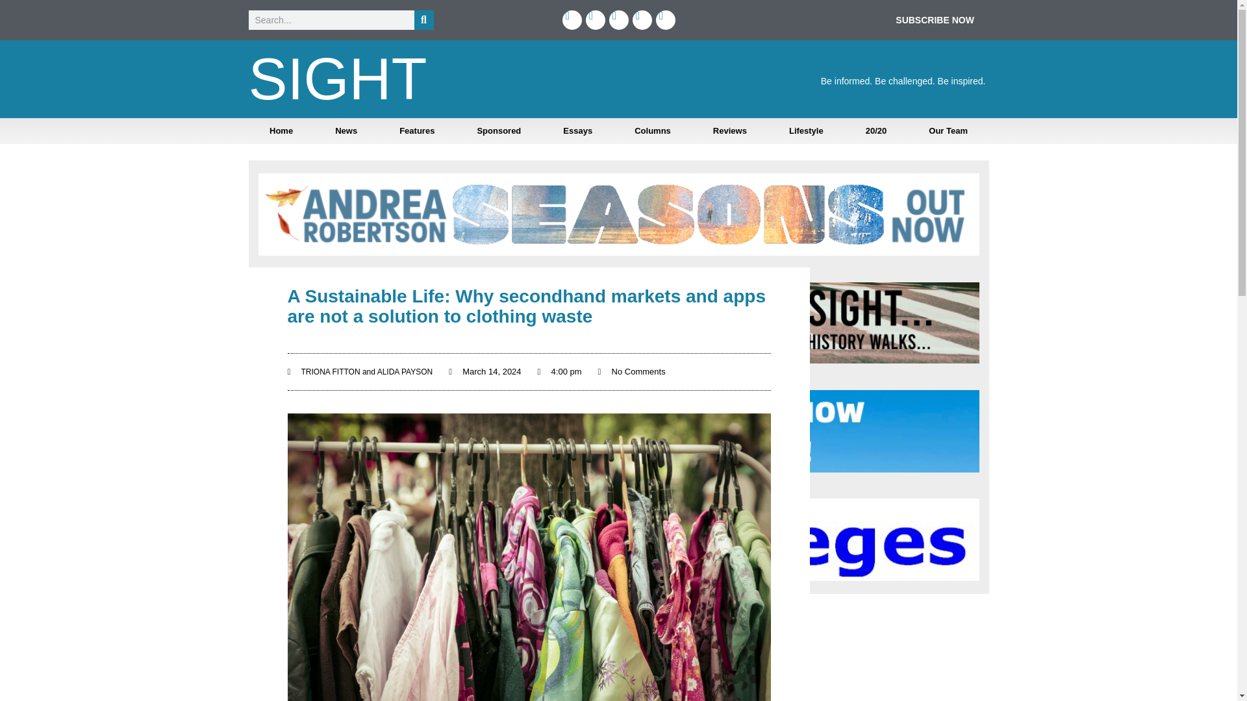 This screenshot has width=1247, height=701. I want to click on News, so click(346, 131).